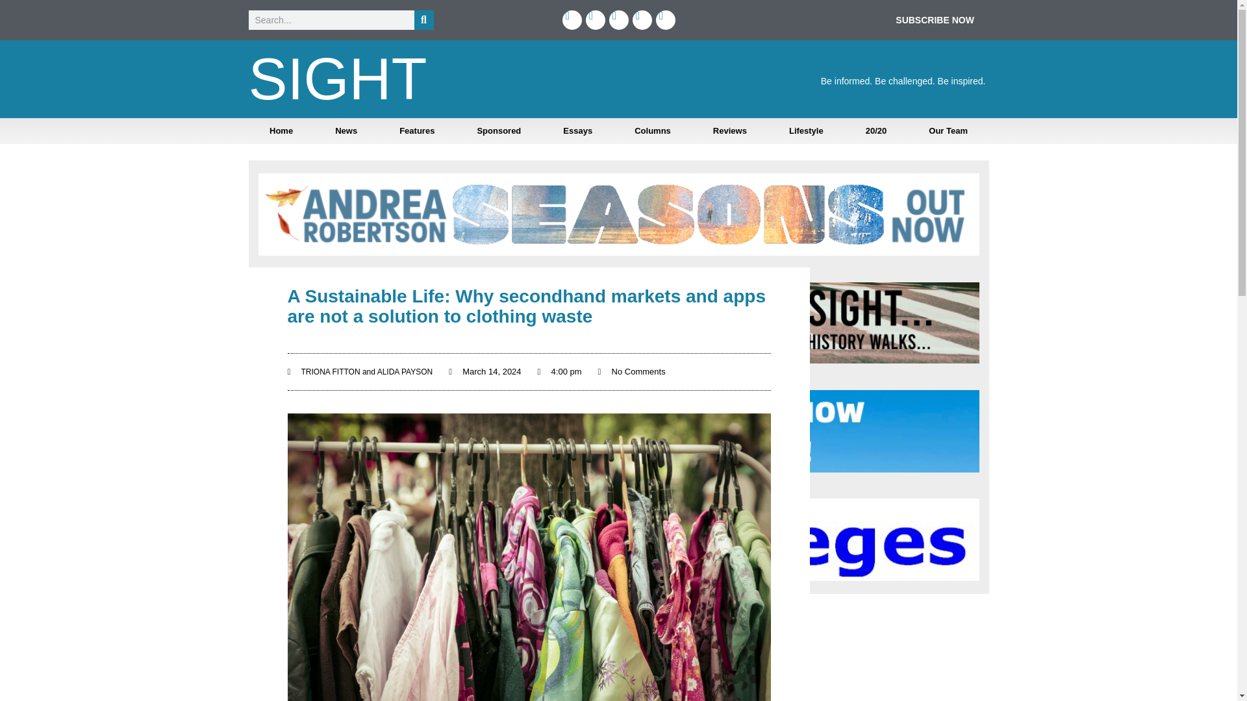 This screenshot has width=1247, height=701. I want to click on News, so click(346, 131).